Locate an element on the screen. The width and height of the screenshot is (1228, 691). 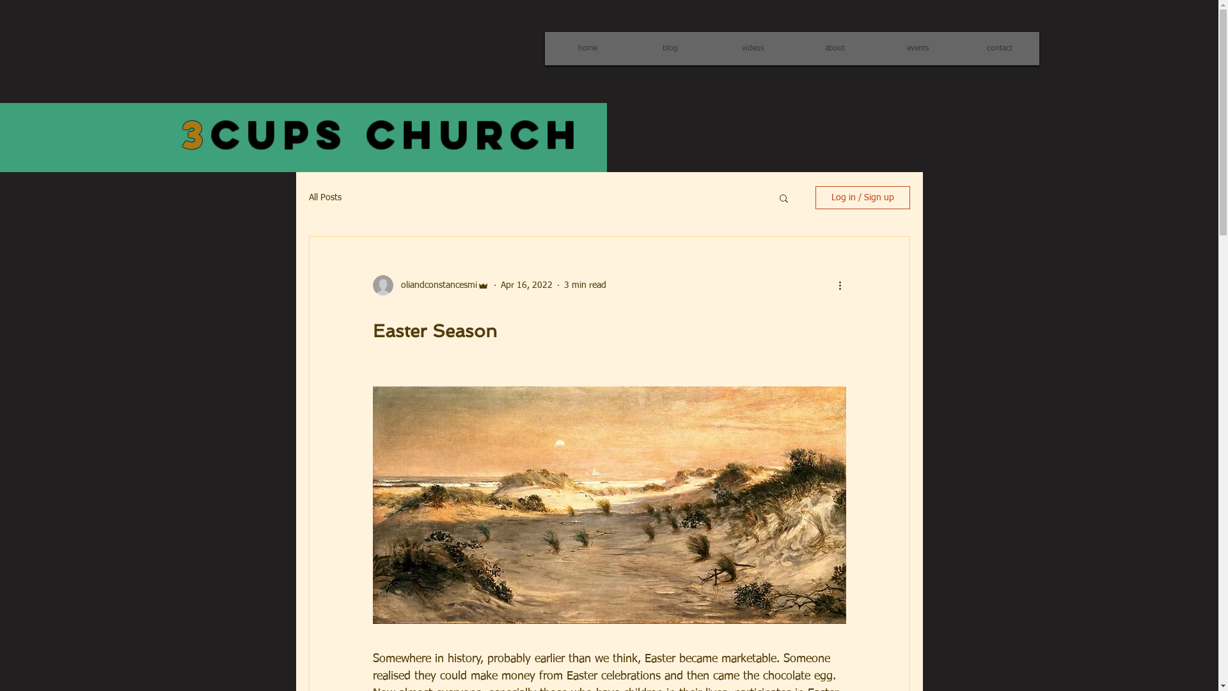
blog is located at coordinates (670, 49).